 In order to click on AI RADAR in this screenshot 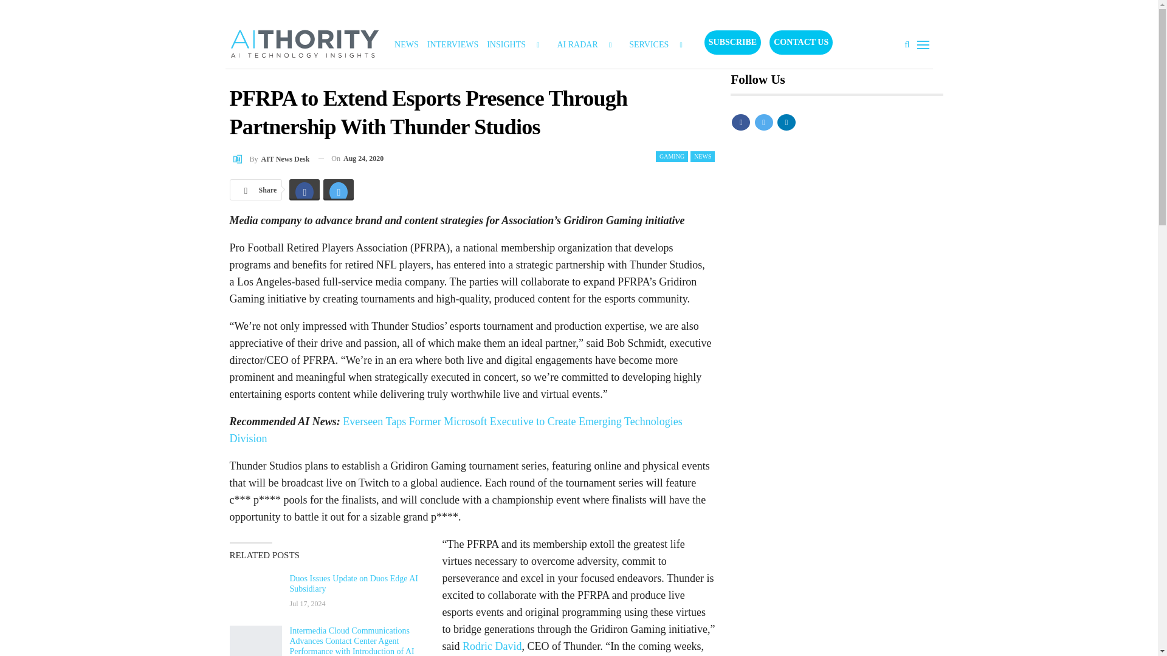, I will do `click(588, 45)`.